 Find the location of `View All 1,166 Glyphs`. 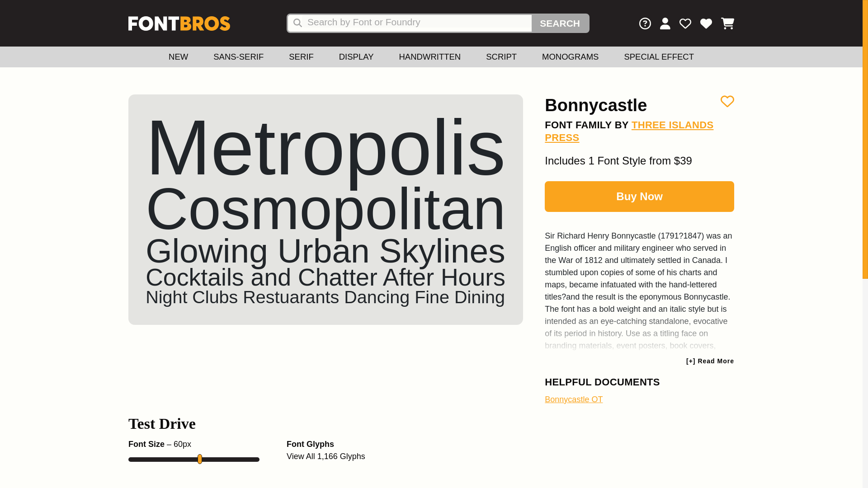

View All 1,166 Glyphs is located at coordinates (325, 456).